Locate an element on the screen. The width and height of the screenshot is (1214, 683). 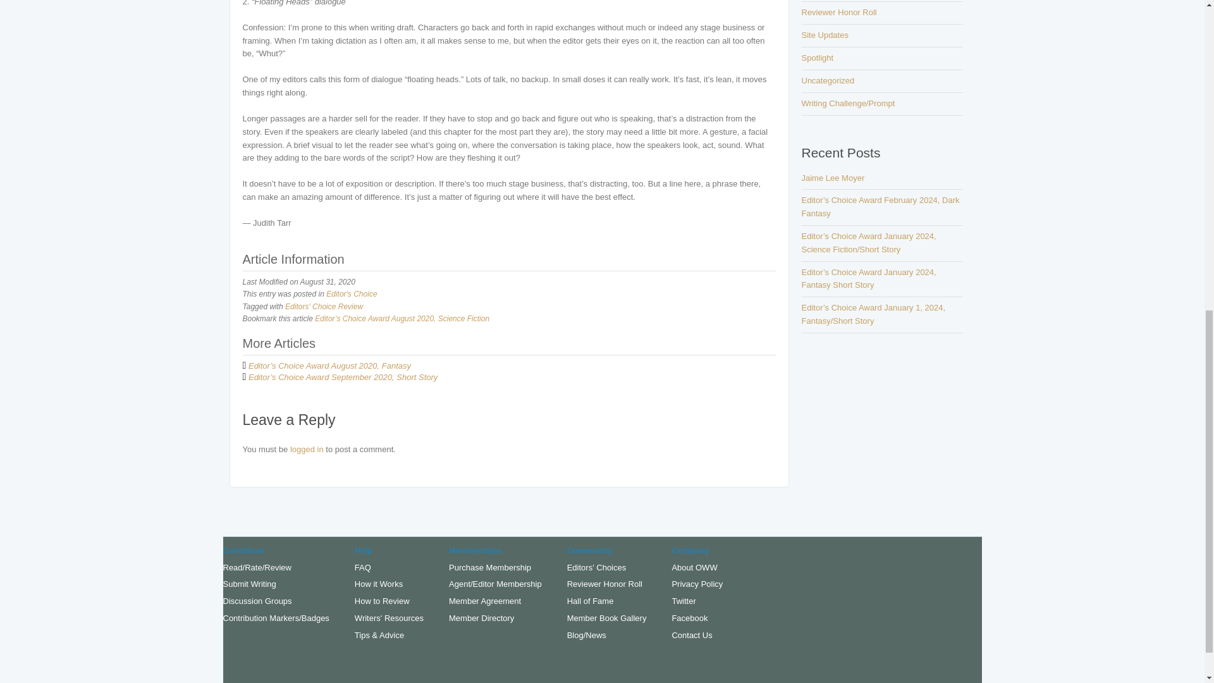
Site Updates is located at coordinates (825, 34).